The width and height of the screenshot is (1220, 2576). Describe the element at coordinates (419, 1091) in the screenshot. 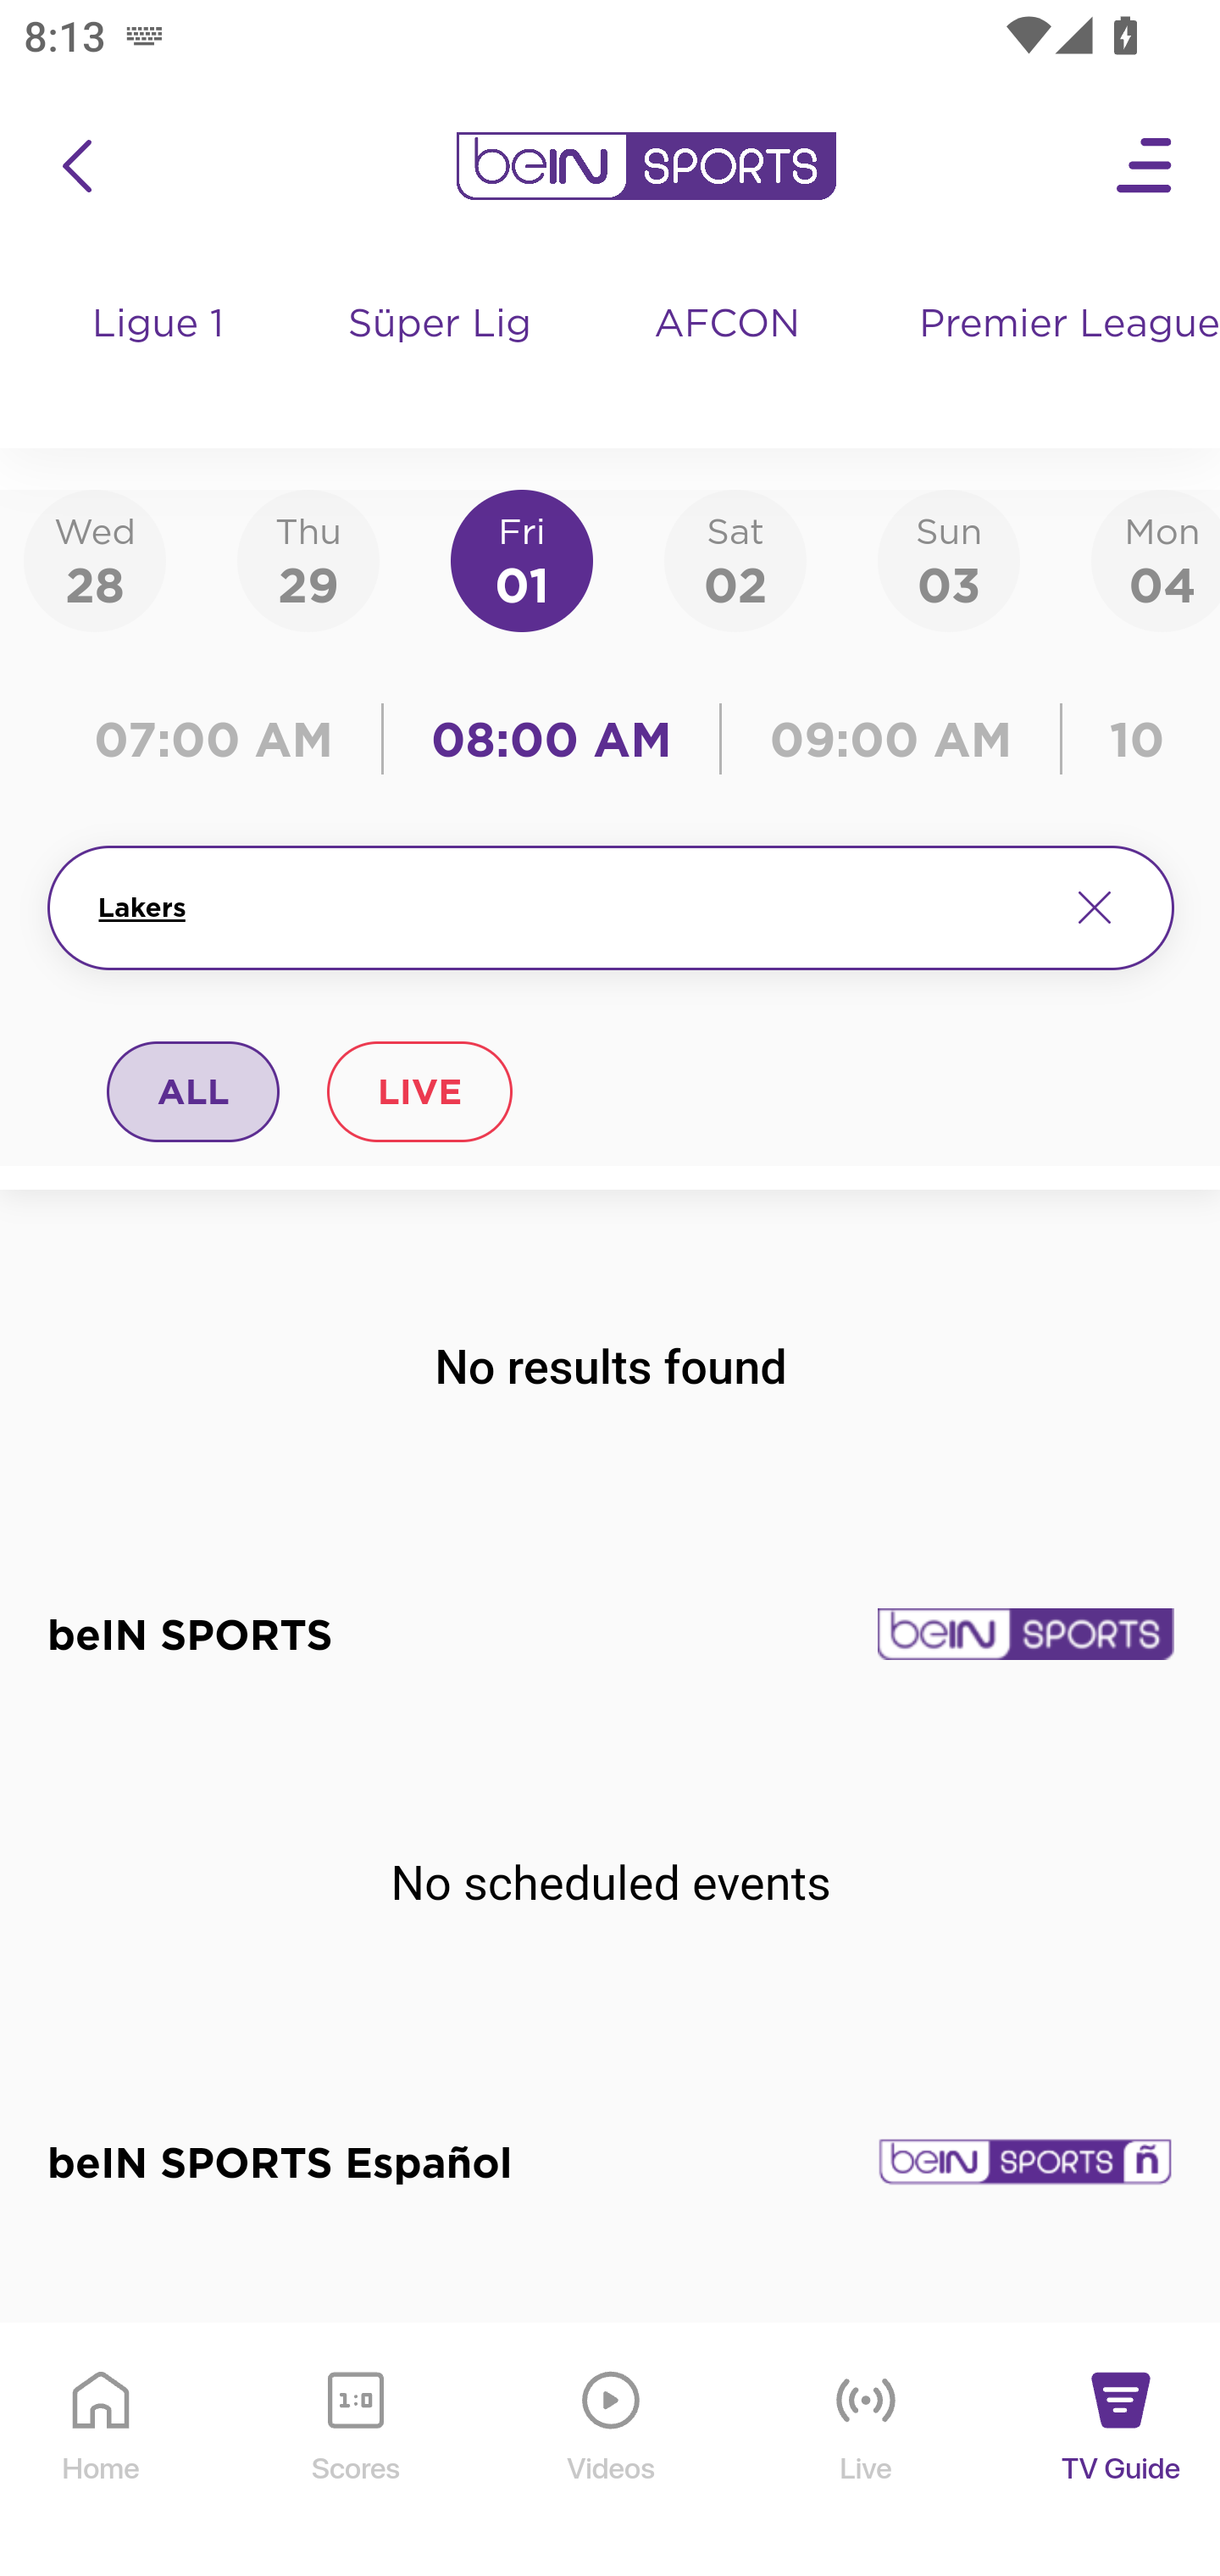

I see `LIVE` at that location.